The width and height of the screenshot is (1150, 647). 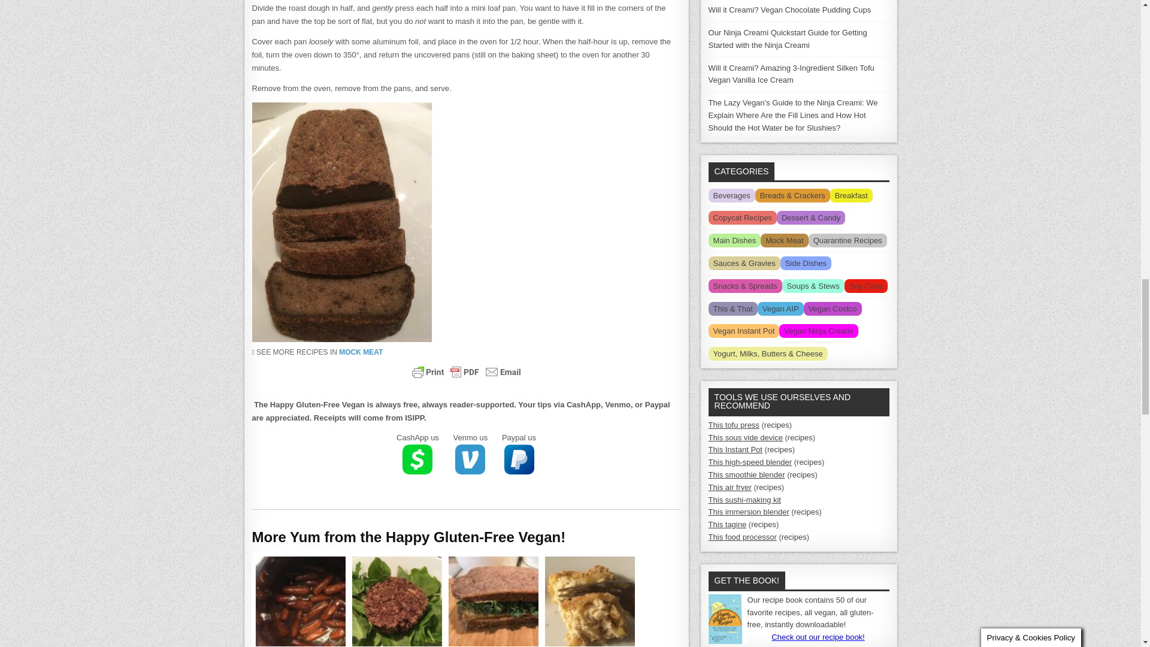 What do you see at coordinates (361, 352) in the screenshot?
I see `MOCK MEAT` at bounding box center [361, 352].